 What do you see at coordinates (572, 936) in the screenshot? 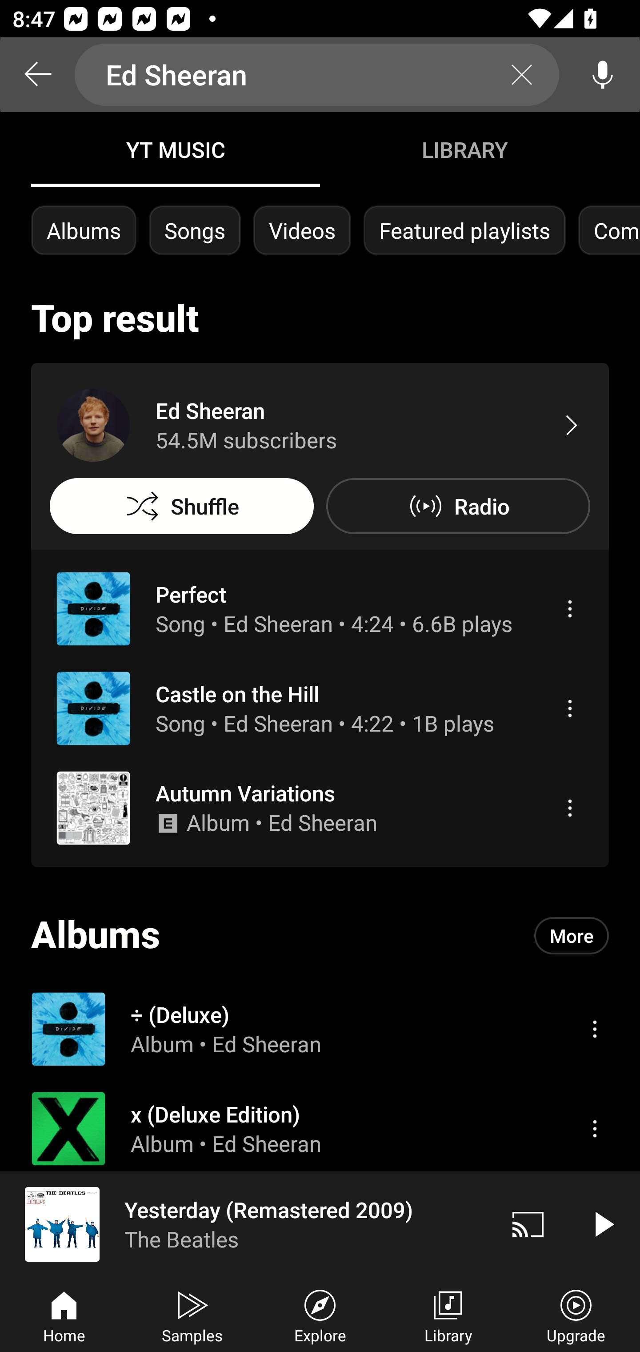
I see `More` at bounding box center [572, 936].